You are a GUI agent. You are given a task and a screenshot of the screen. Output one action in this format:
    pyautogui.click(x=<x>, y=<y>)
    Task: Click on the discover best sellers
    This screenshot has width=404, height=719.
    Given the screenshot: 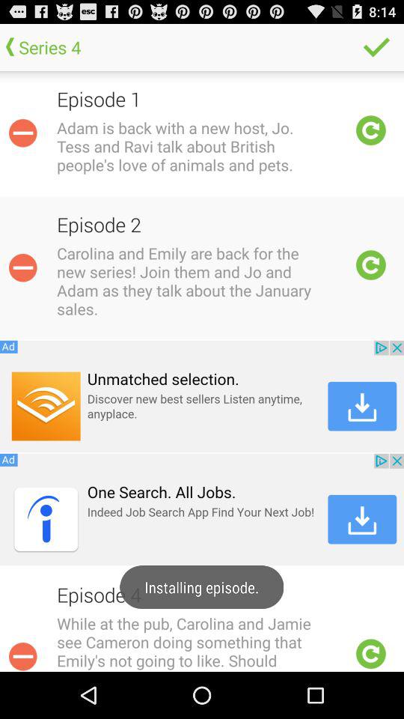 What is the action you would take?
    pyautogui.click(x=202, y=396)
    